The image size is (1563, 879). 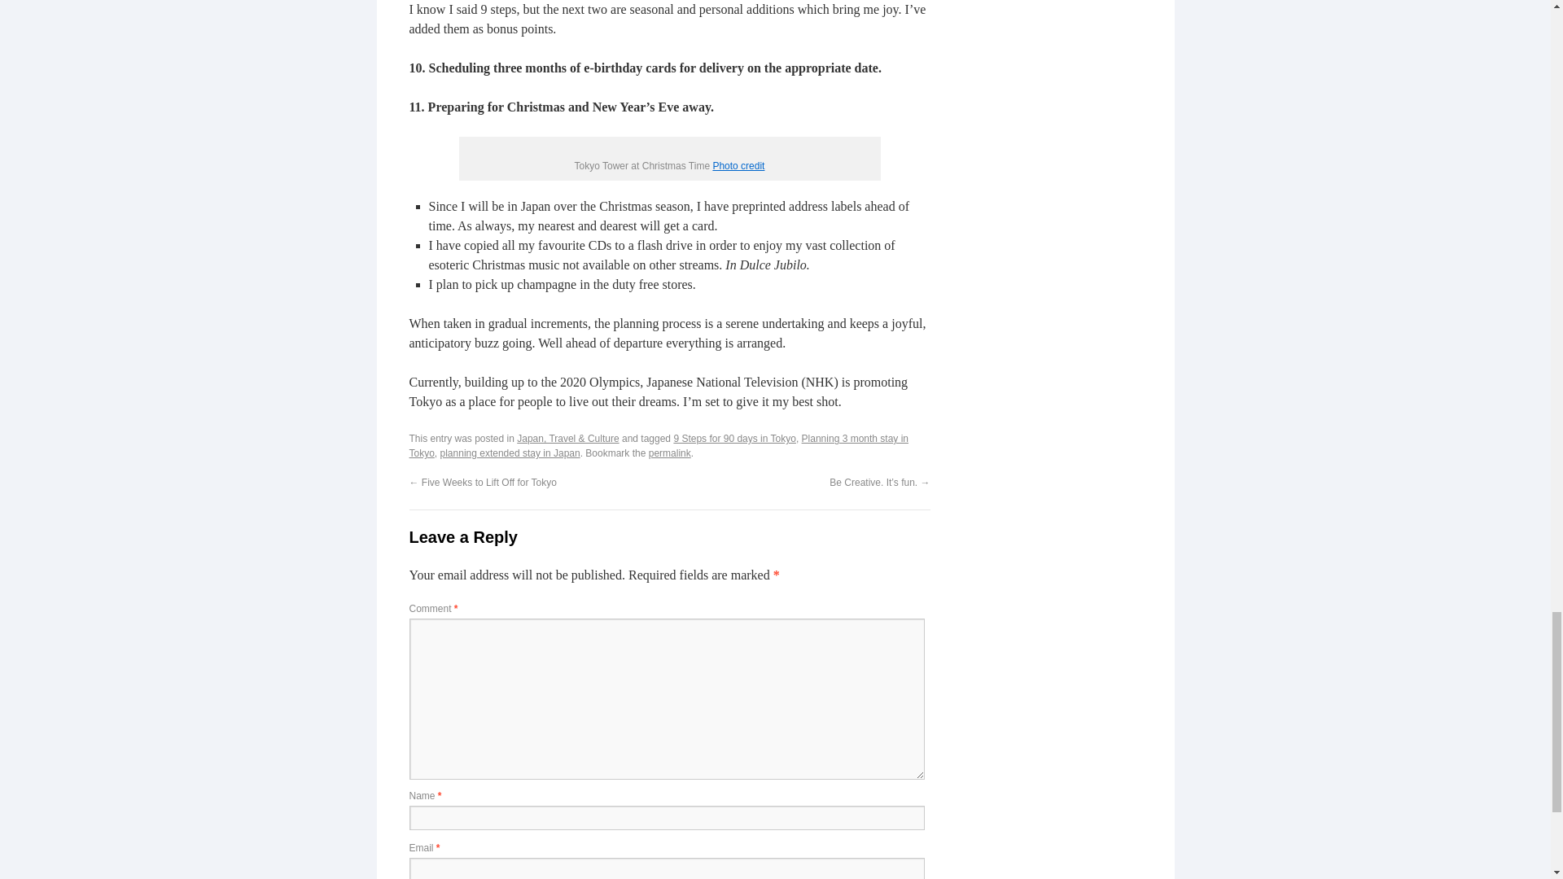 I want to click on planning extended stay in Japan, so click(x=510, y=453).